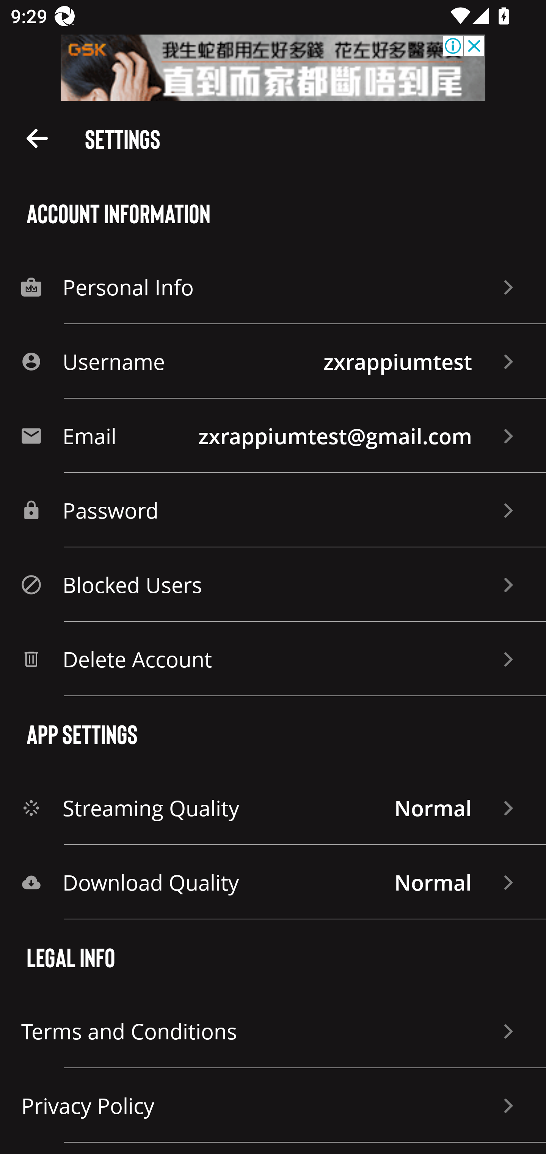 The image size is (546, 1154). Describe the element at coordinates (273, 584) in the screenshot. I see `Blocked Users` at that location.